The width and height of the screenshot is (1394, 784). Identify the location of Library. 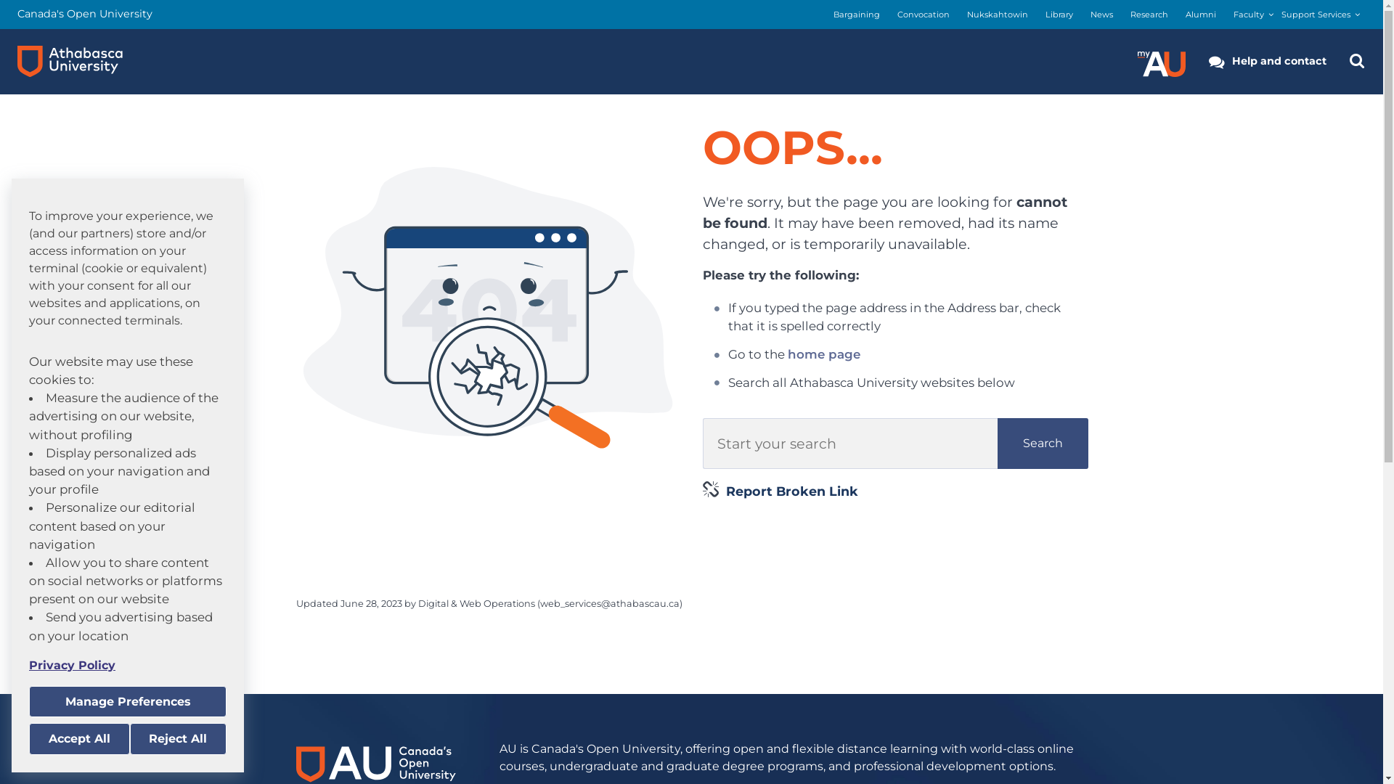
(1059, 15).